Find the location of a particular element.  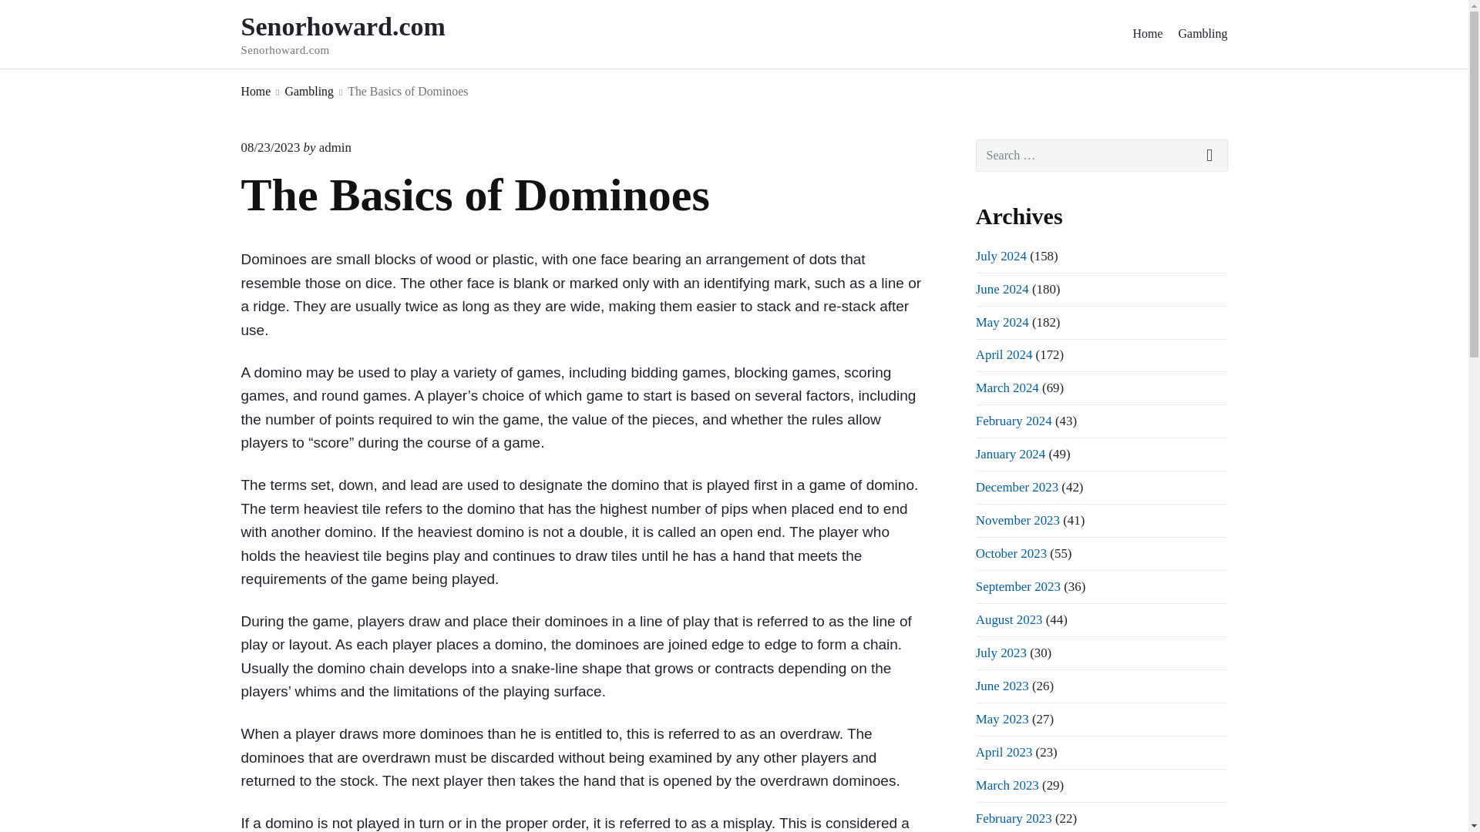

Search for: is located at coordinates (1102, 156).